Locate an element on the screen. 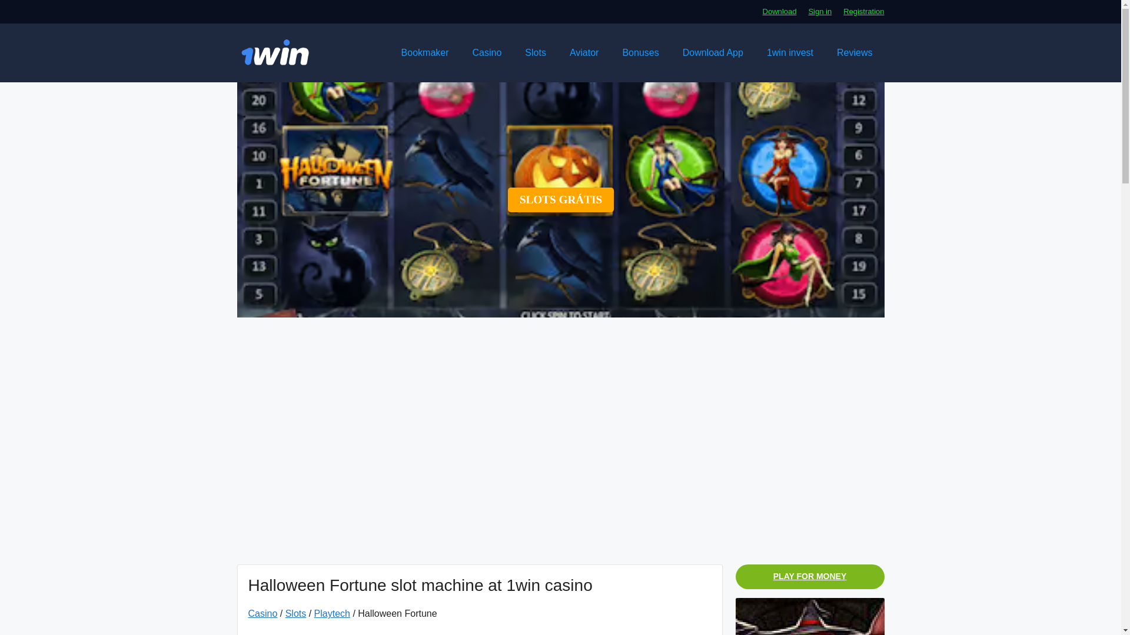 Image resolution: width=1130 pixels, height=635 pixels. Casino is located at coordinates (263, 613).